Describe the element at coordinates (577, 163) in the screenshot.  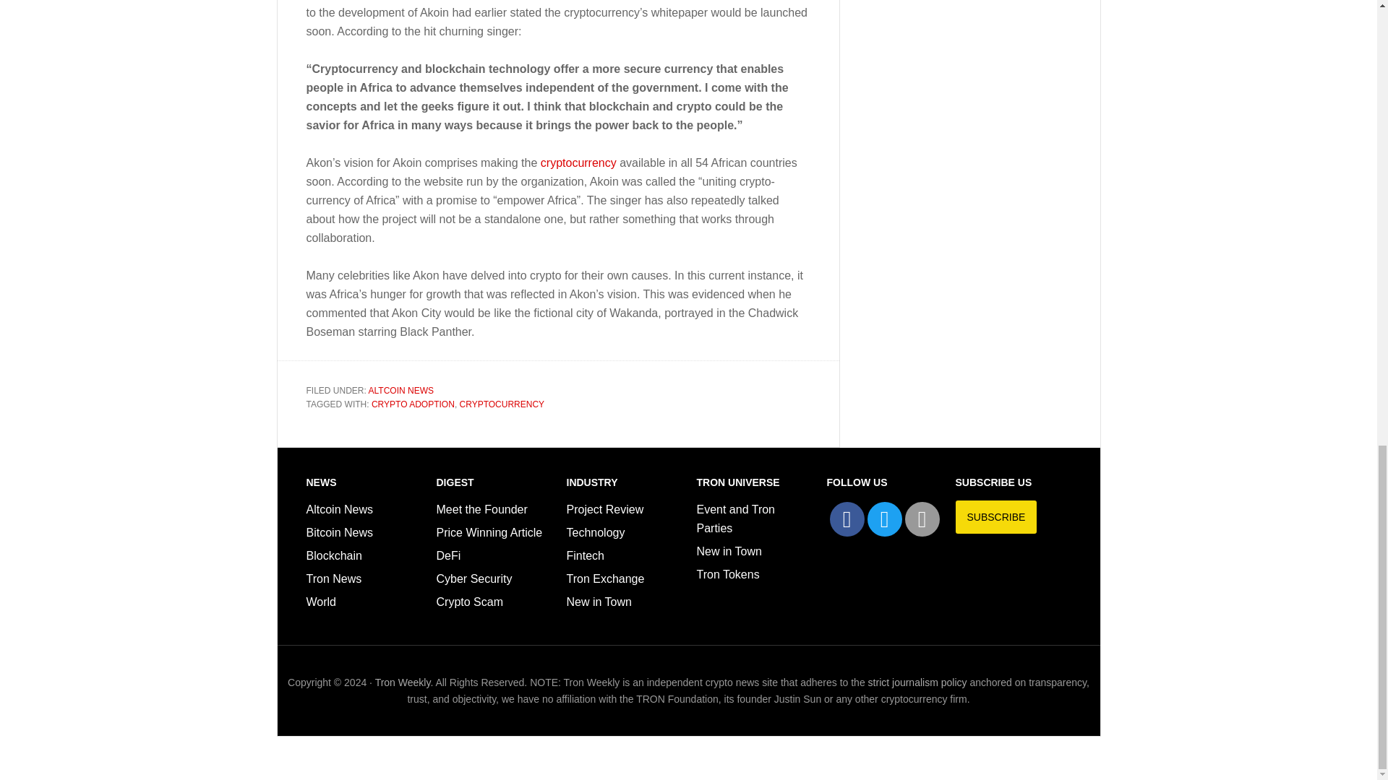
I see `cryptocurrency` at that location.